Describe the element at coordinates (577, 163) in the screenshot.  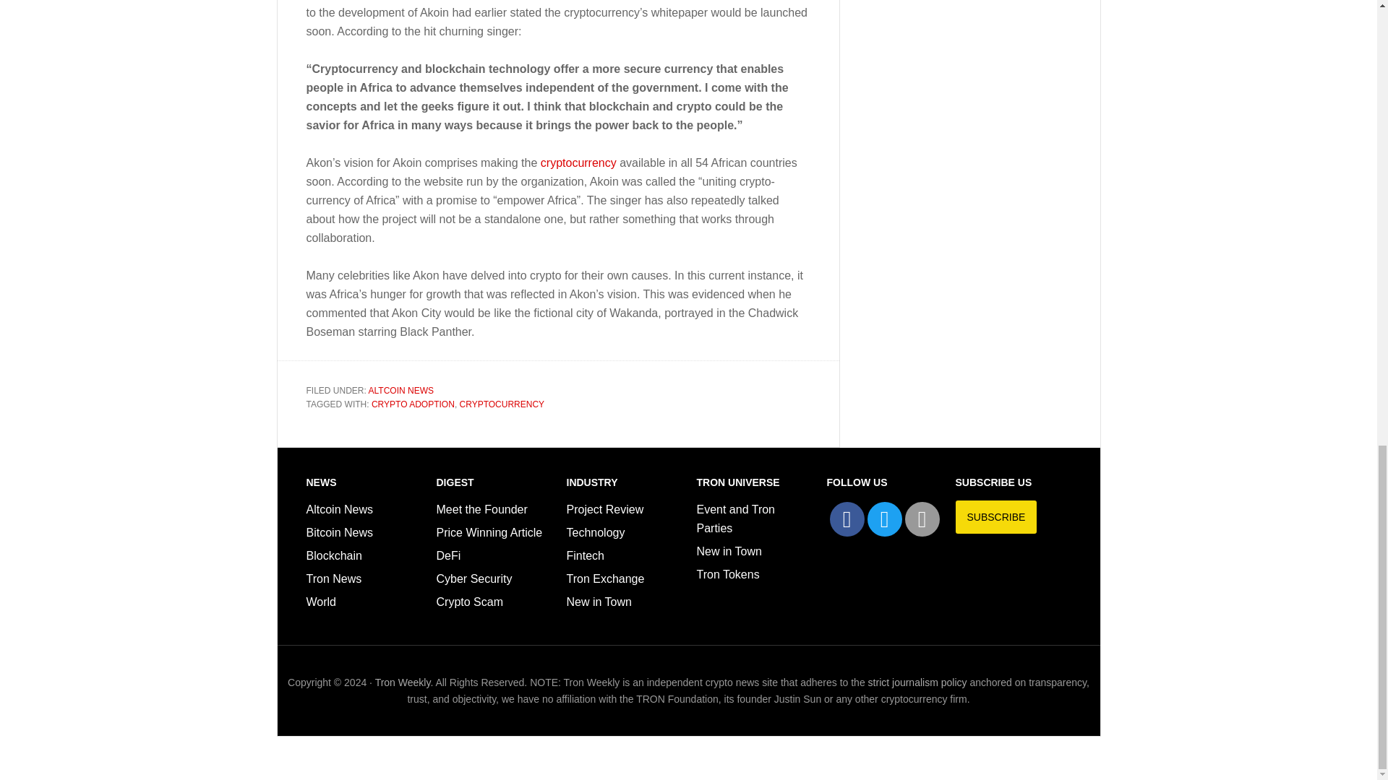
I see `cryptocurrency` at that location.